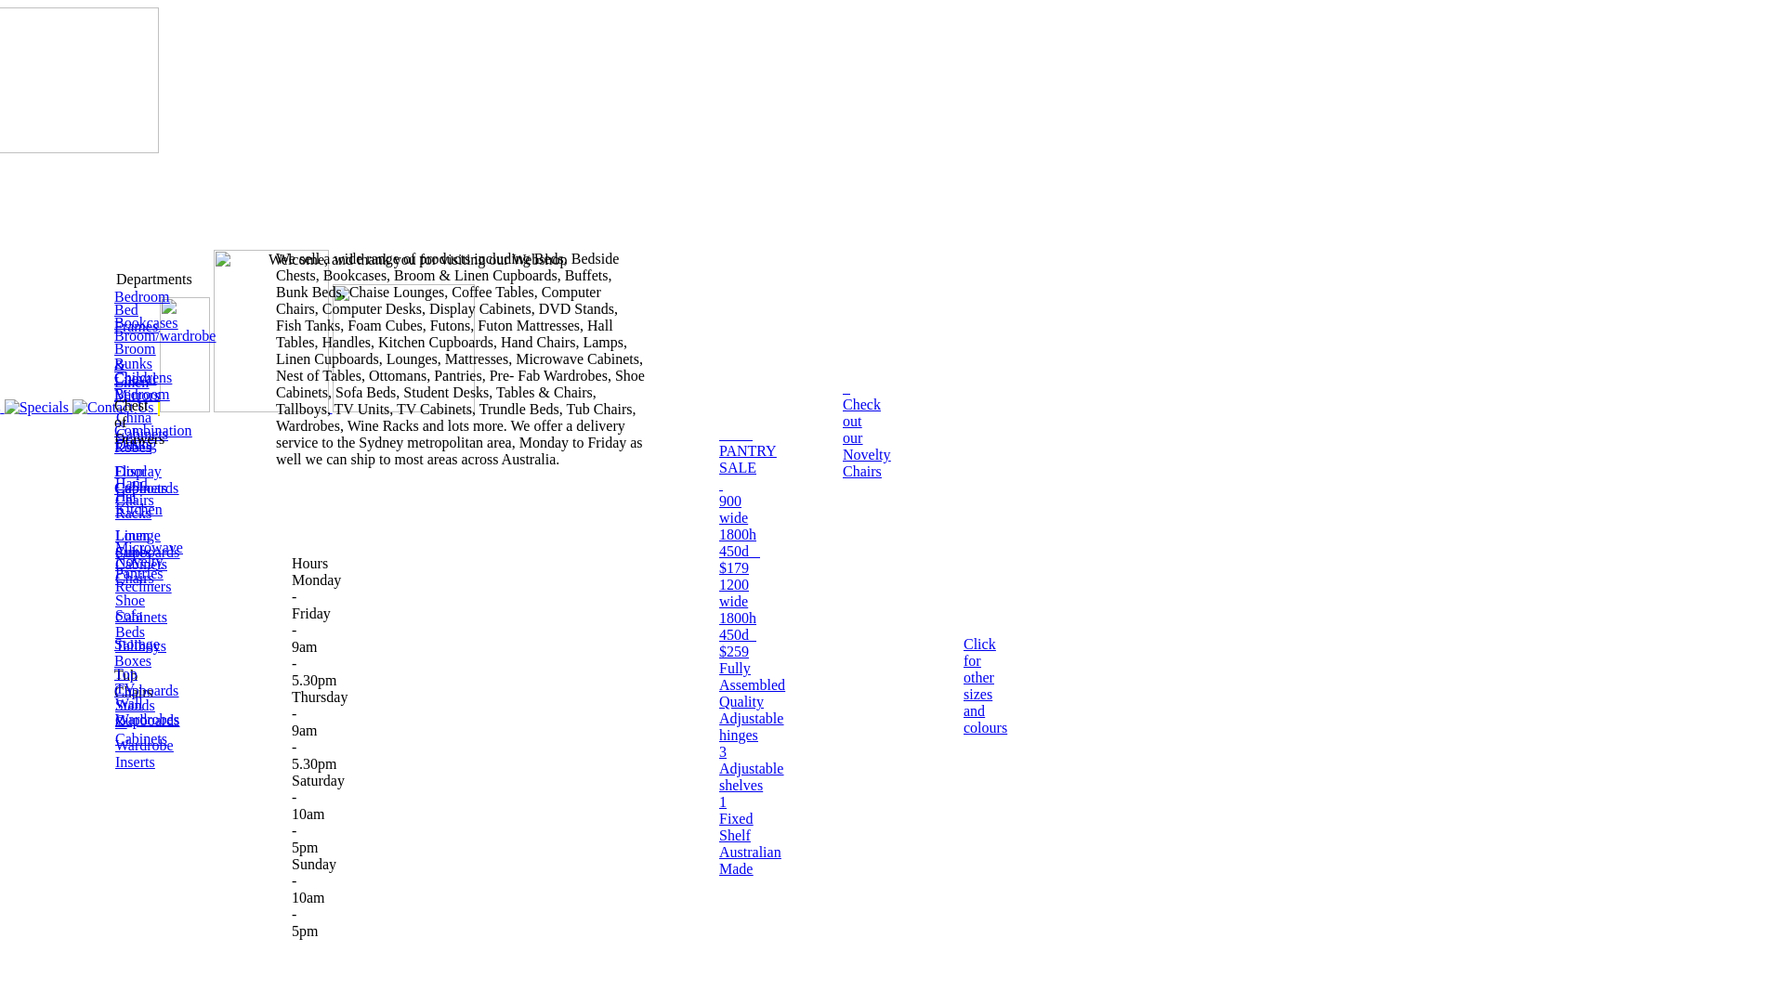 This screenshot has width=1784, height=1003. I want to click on Wall Cupboards, so click(147, 711).